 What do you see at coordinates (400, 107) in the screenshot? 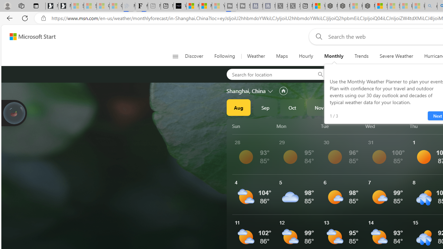
I see `Feb` at bounding box center [400, 107].